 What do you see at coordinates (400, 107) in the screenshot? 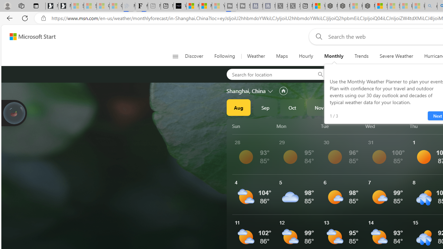
I see `Feb` at bounding box center [400, 107].